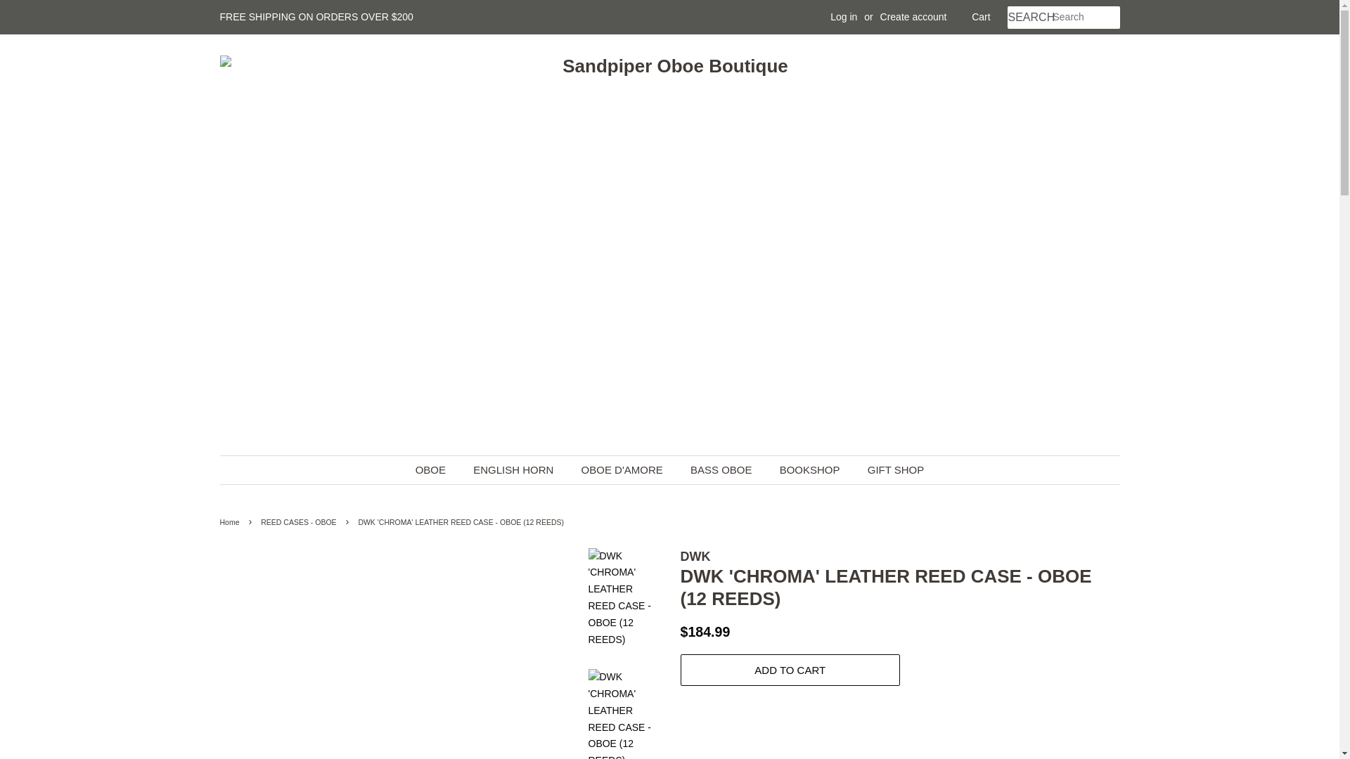  What do you see at coordinates (844, 17) in the screenshot?
I see `Log in` at bounding box center [844, 17].